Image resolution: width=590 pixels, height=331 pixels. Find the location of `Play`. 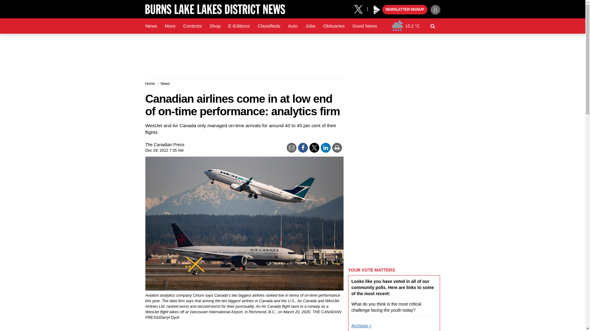

Play is located at coordinates (377, 10).